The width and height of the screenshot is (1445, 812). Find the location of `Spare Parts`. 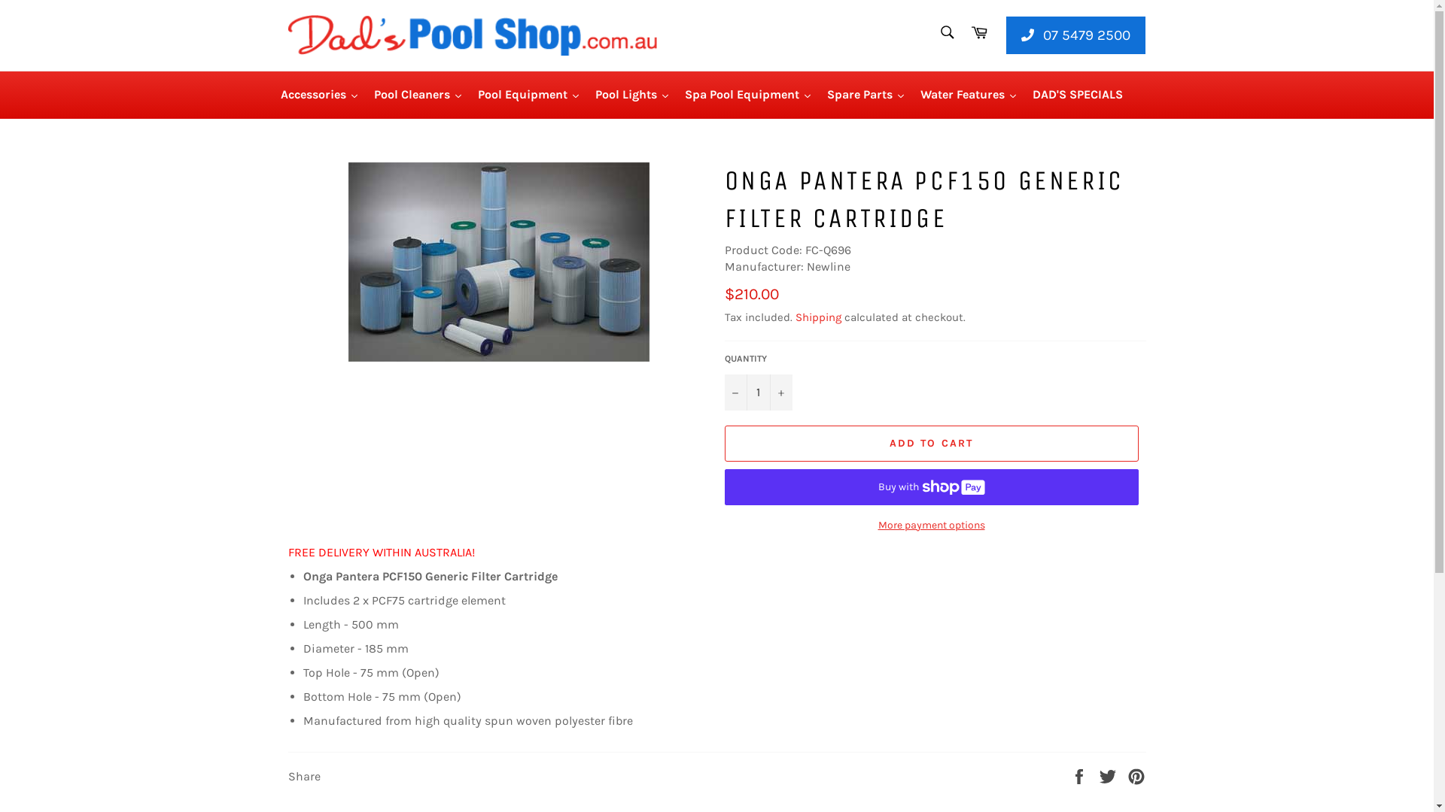

Spare Parts is located at coordinates (865, 95).